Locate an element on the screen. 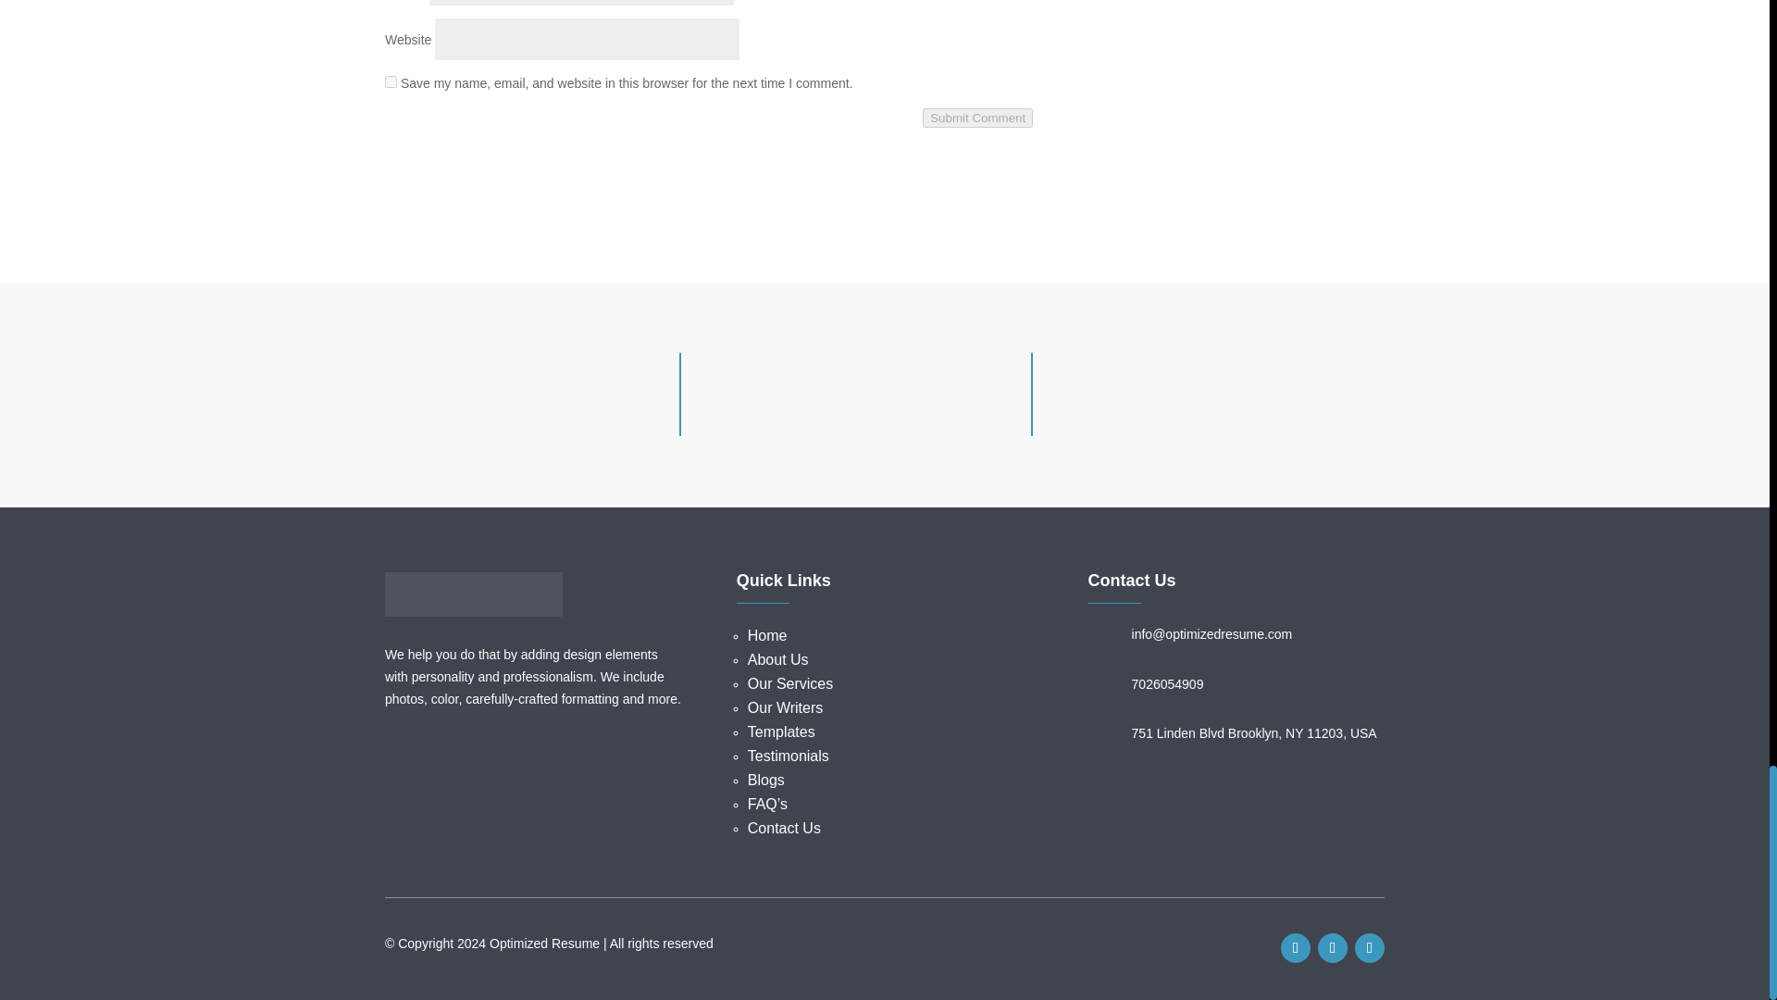 The width and height of the screenshot is (1777, 1000). yes is located at coordinates (391, 81).